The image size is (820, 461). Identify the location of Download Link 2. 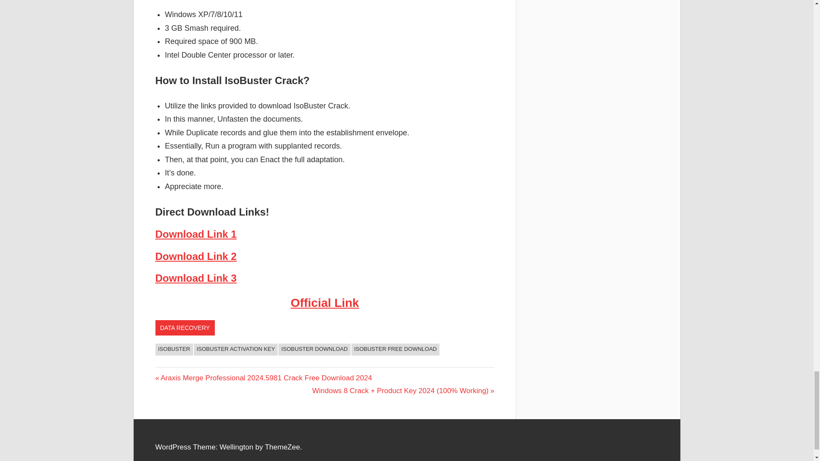
(196, 256).